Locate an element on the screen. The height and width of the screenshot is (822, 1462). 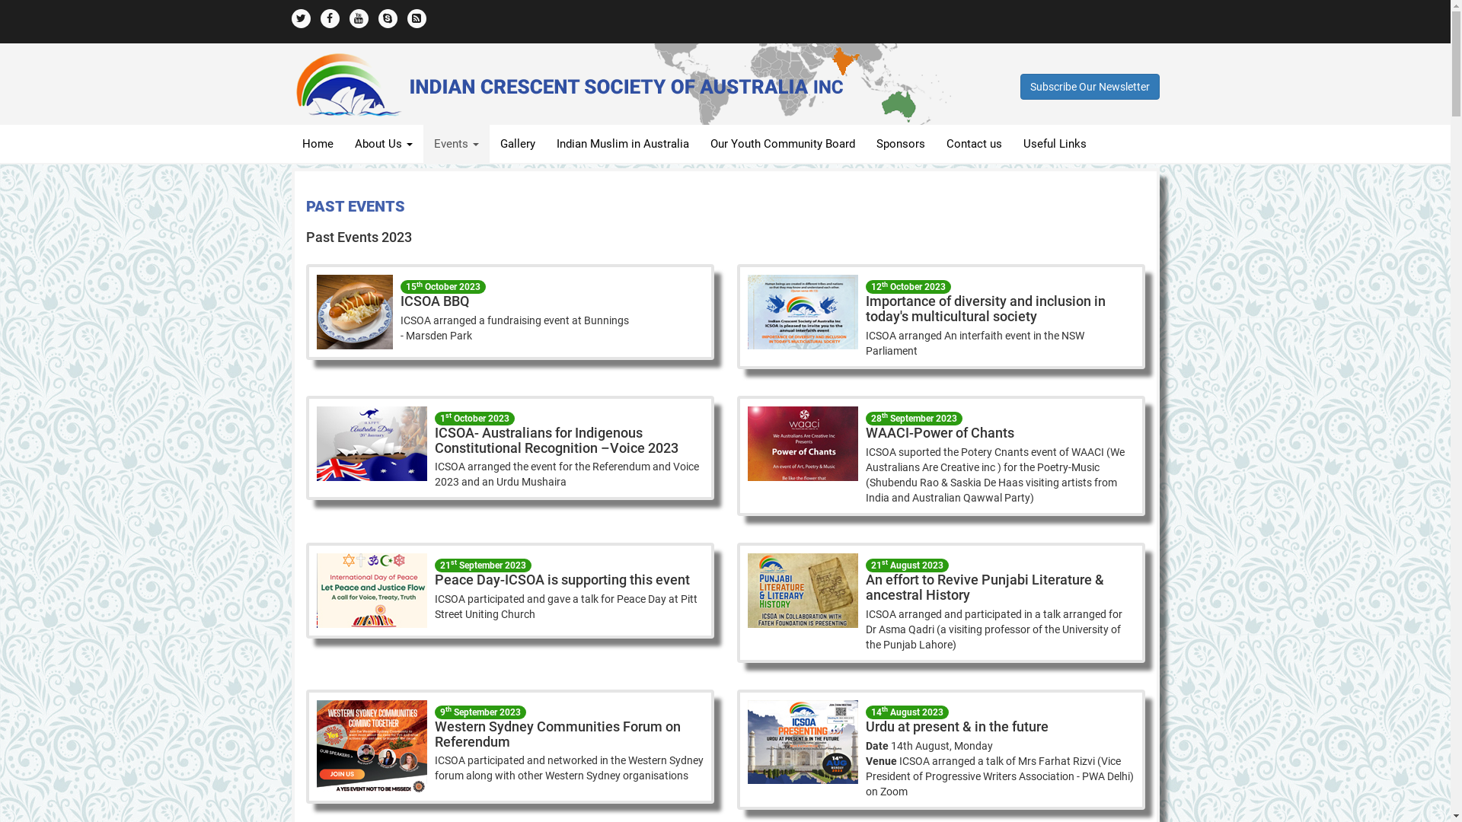
Contact us is located at coordinates (973, 144).